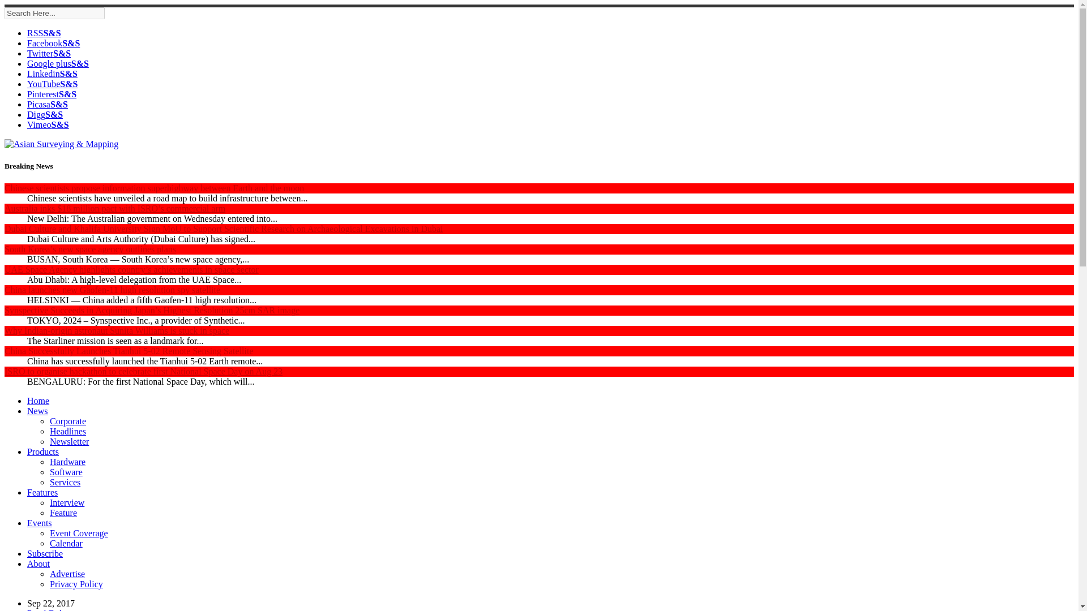 The width and height of the screenshot is (1087, 611). I want to click on V1 Media, so click(52, 84).